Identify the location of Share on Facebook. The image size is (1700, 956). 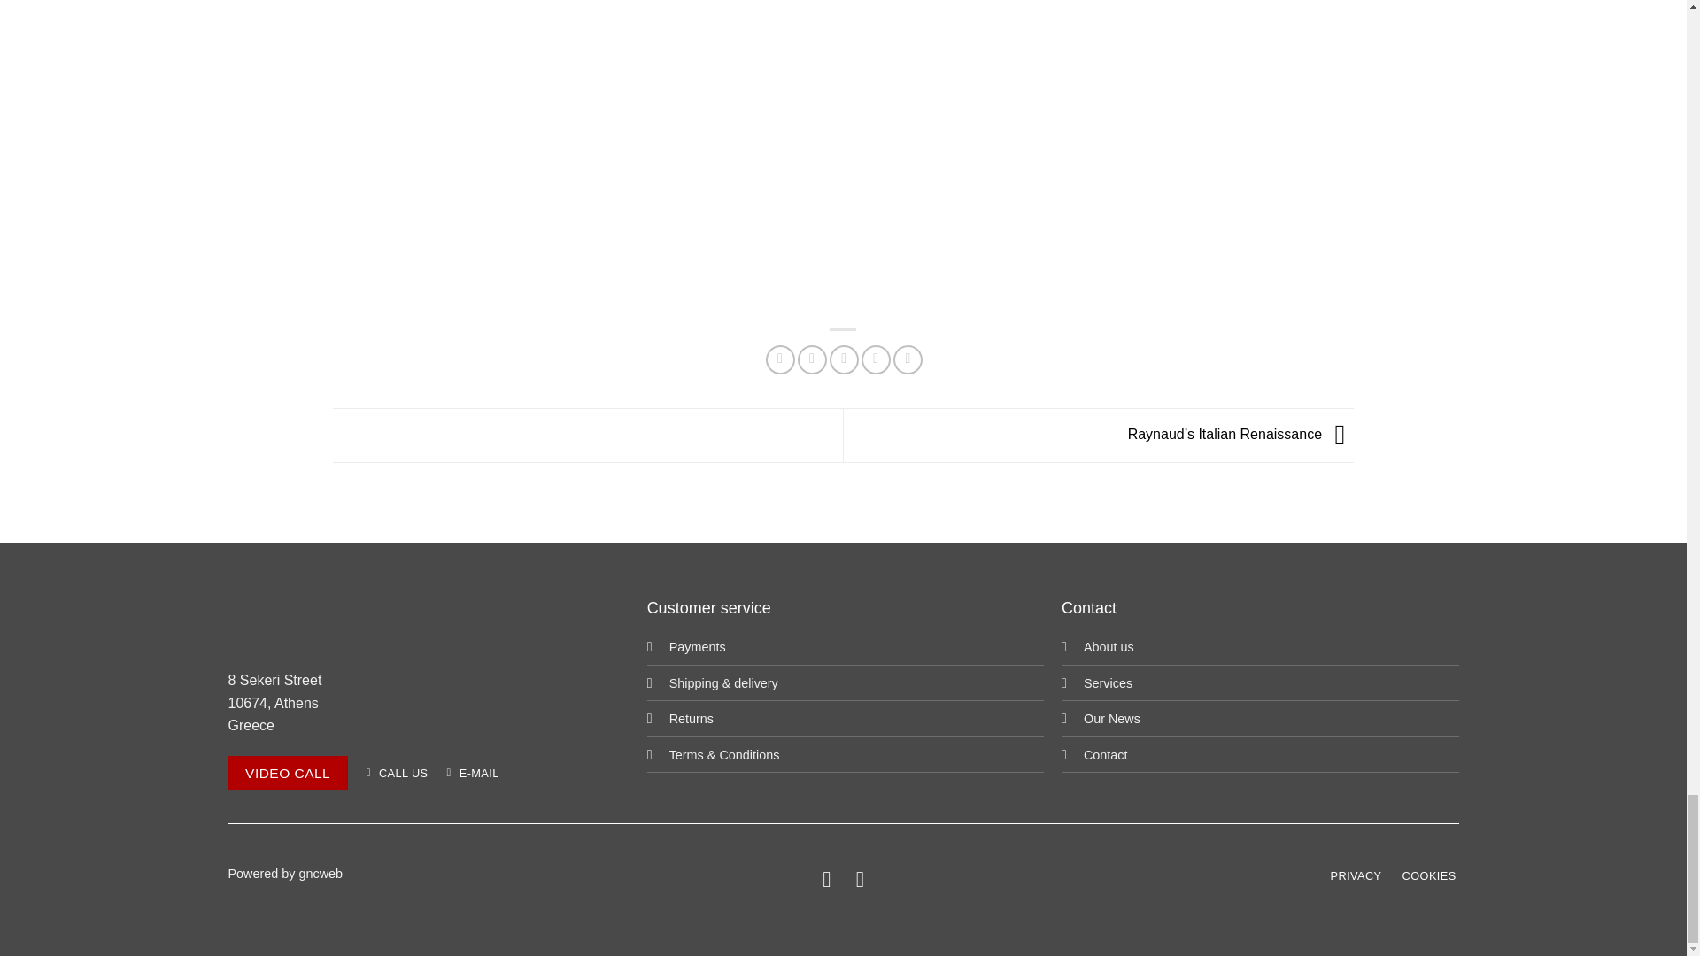
(781, 359).